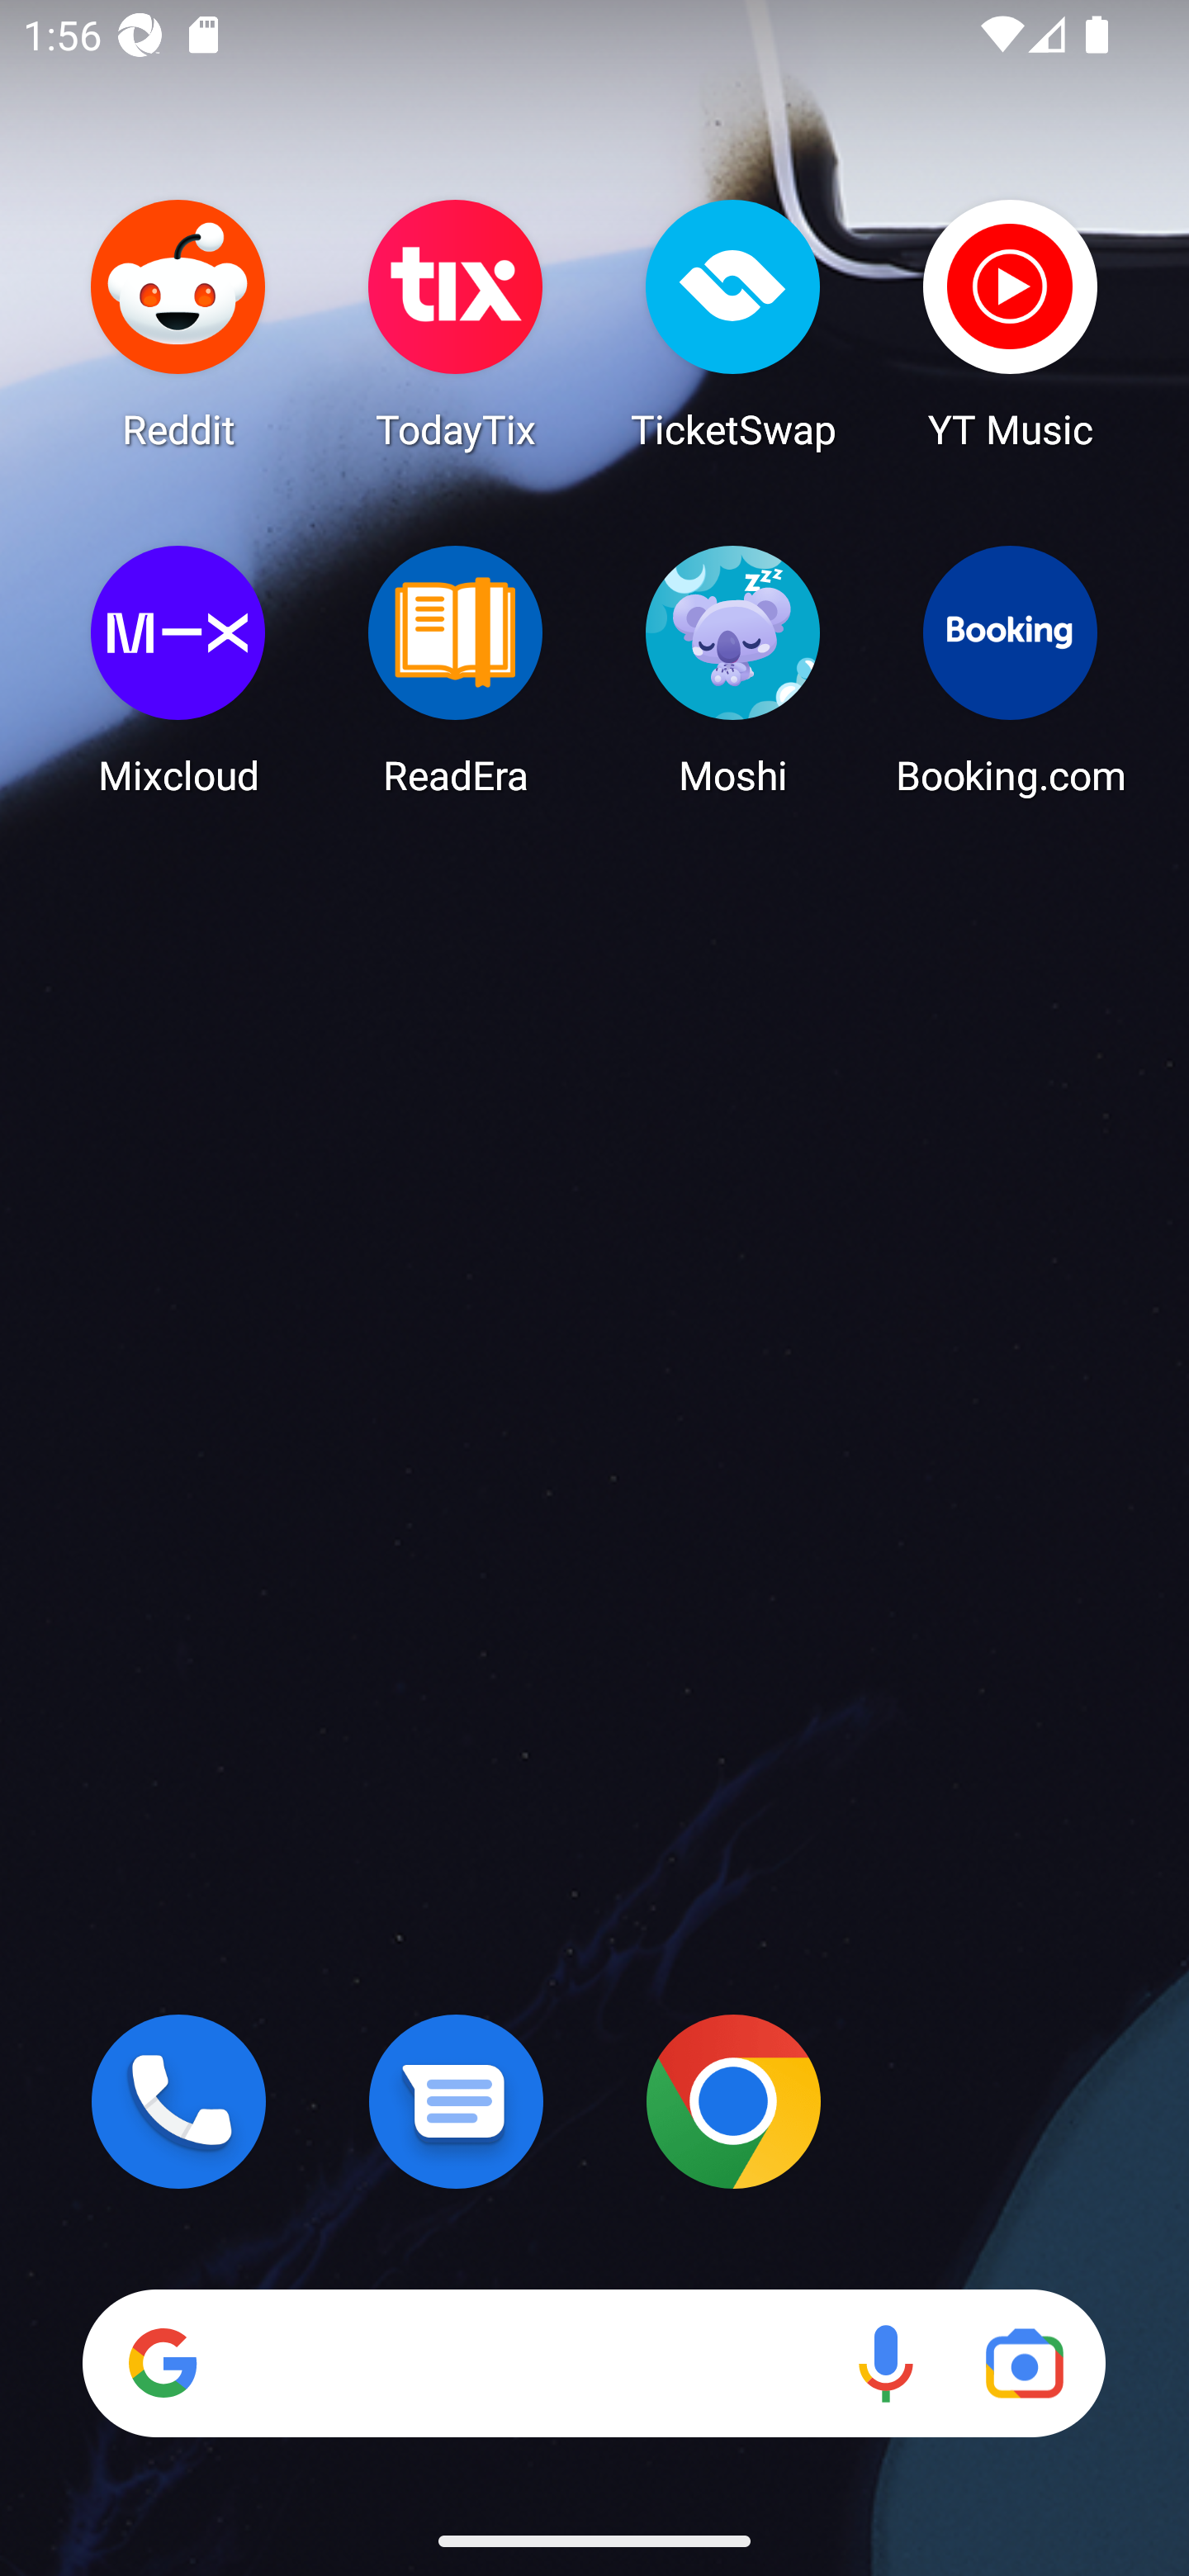 This screenshot has width=1189, height=2576. What do you see at coordinates (1011, 670) in the screenshot?
I see `Booking.com` at bounding box center [1011, 670].